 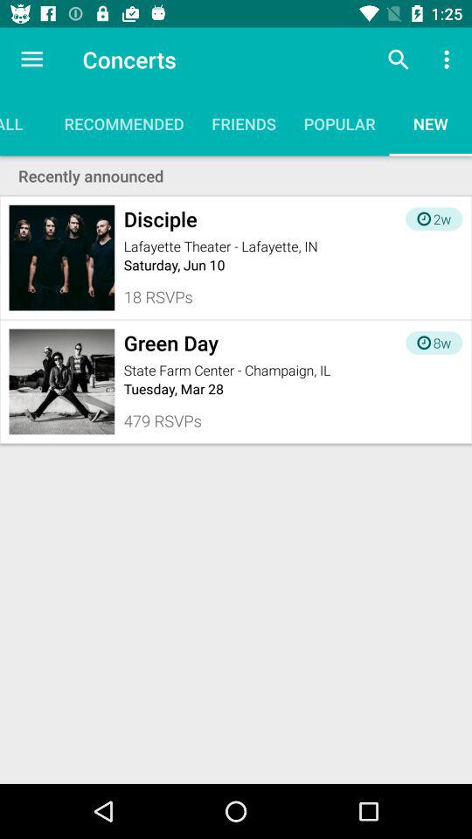 What do you see at coordinates (449, 59) in the screenshot?
I see `tap item above new item` at bounding box center [449, 59].